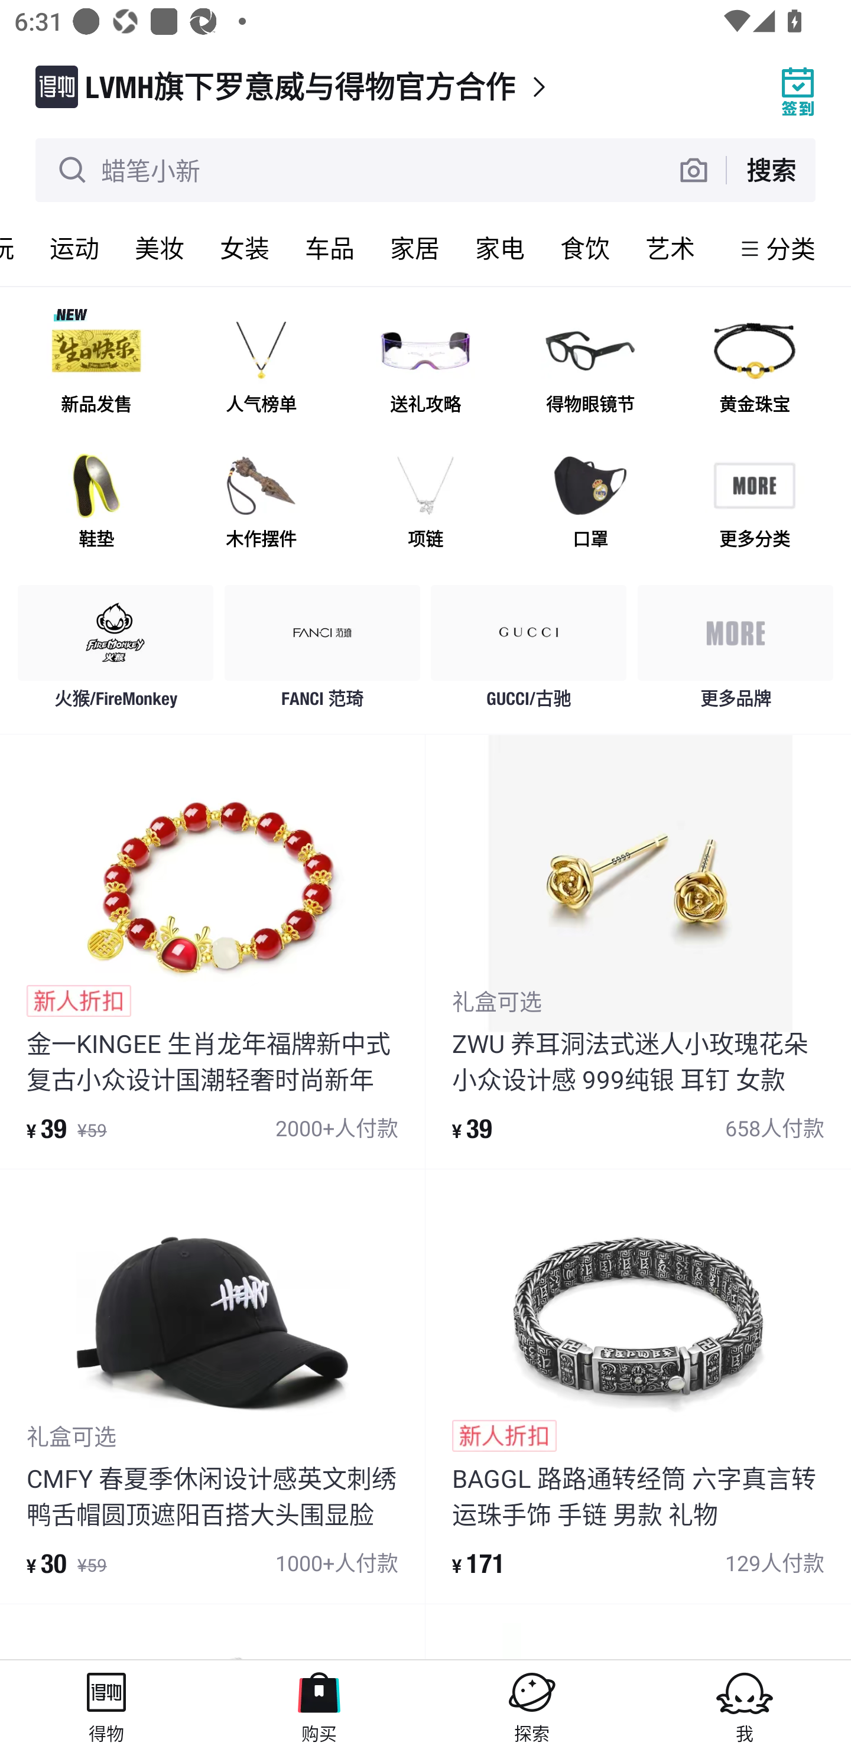 The width and height of the screenshot is (851, 1749). I want to click on 分类, so click(791, 248).